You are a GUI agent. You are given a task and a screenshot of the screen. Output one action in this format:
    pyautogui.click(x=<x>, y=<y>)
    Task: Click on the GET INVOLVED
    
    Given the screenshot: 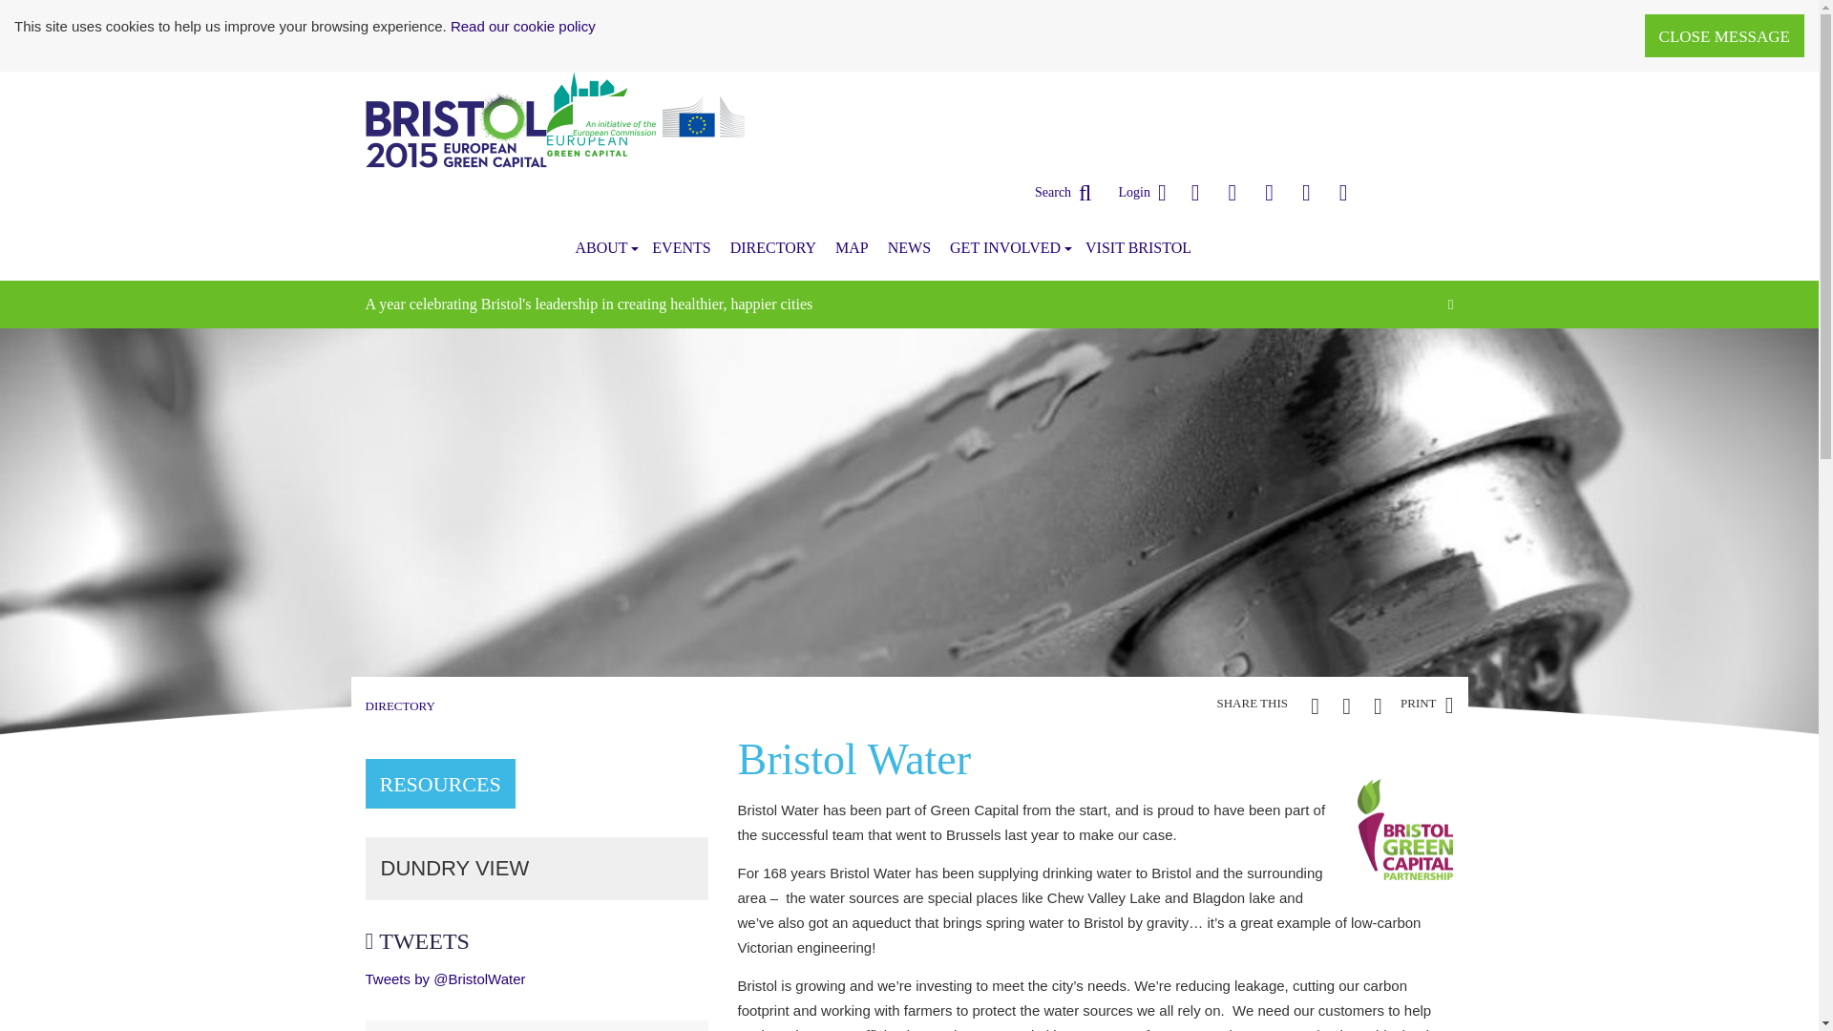 What is the action you would take?
    pyautogui.click(x=1008, y=247)
    